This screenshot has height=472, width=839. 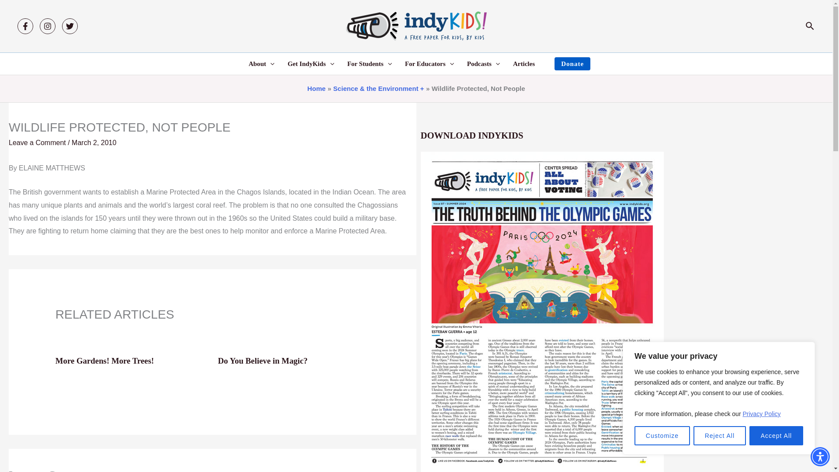 What do you see at coordinates (311, 63) in the screenshot?
I see `Get IndyKids` at bounding box center [311, 63].